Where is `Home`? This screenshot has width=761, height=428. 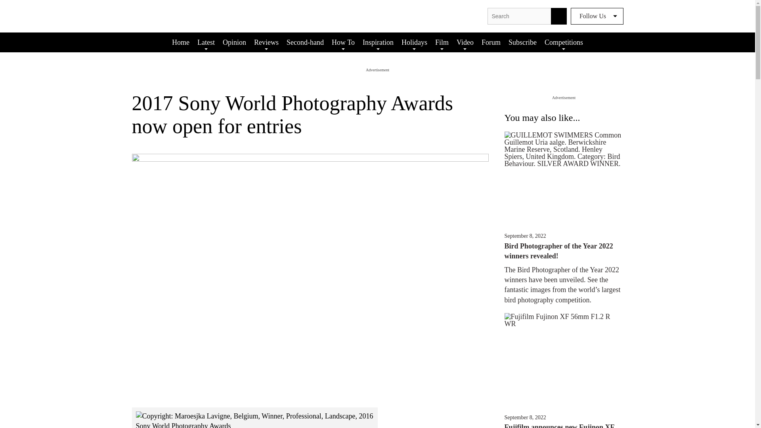
Home is located at coordinates (181, 42).